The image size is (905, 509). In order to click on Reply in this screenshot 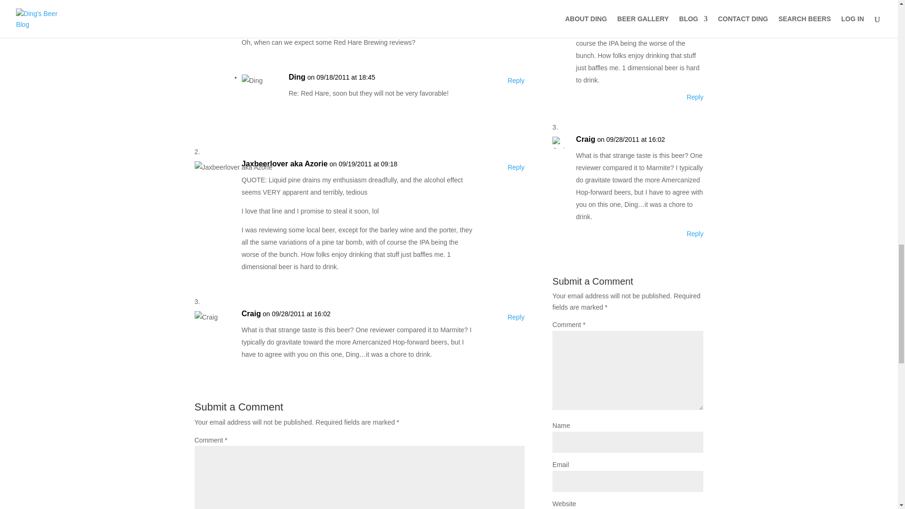, I will do `click(516, 80)`.